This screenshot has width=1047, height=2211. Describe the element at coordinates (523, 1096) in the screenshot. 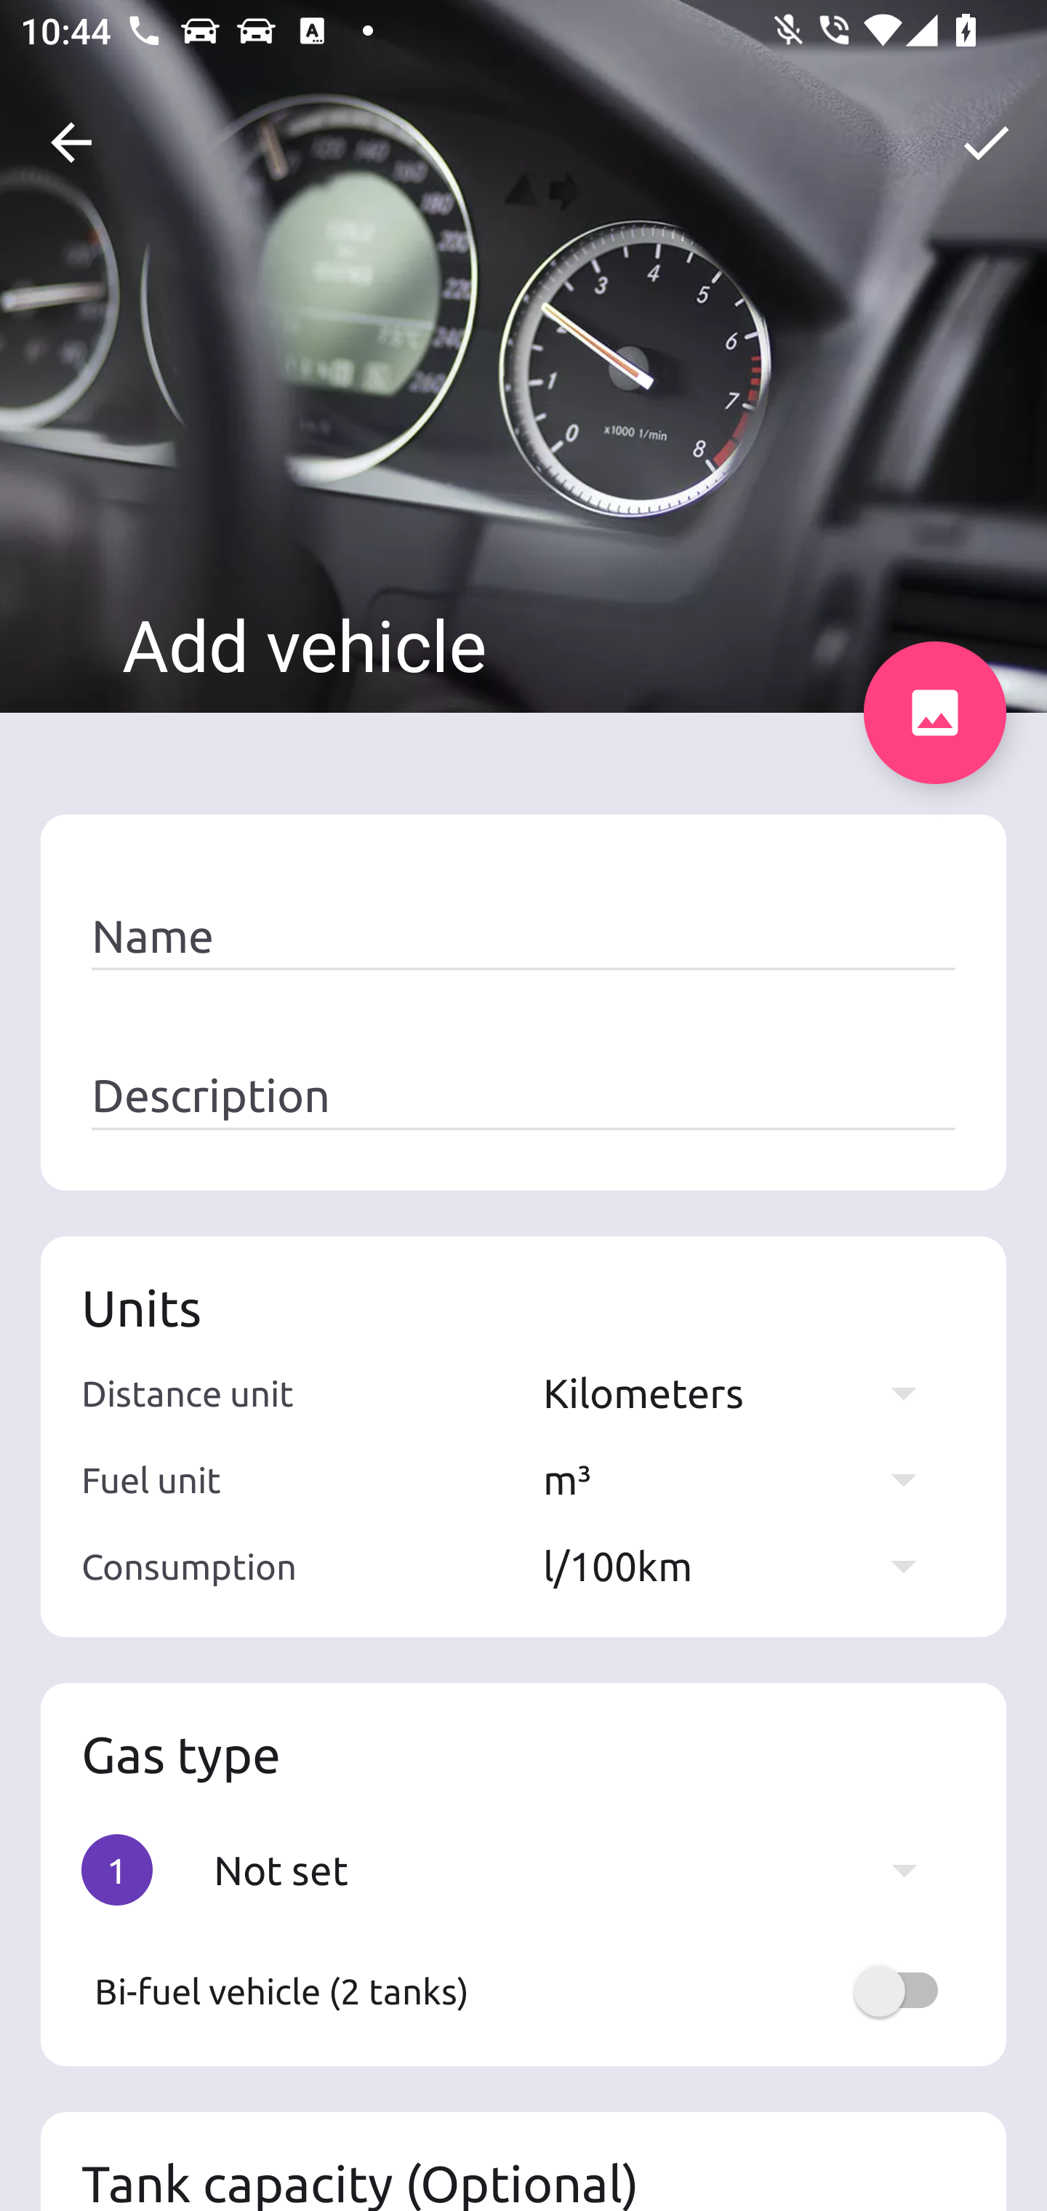

I see `Description` at that location.